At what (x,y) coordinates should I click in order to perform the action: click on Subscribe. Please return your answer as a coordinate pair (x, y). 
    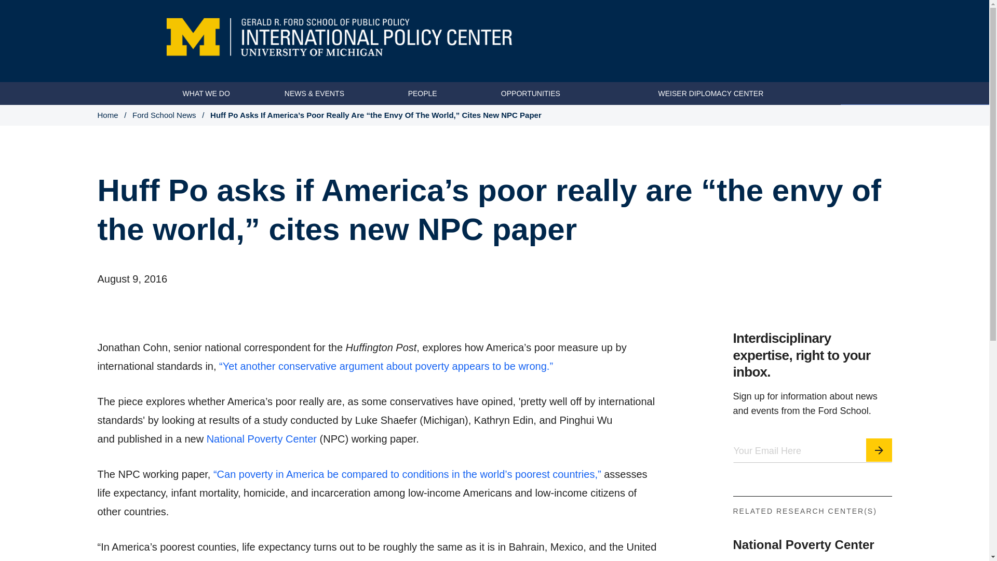
    Looking at the image, I should click on (879, 455).